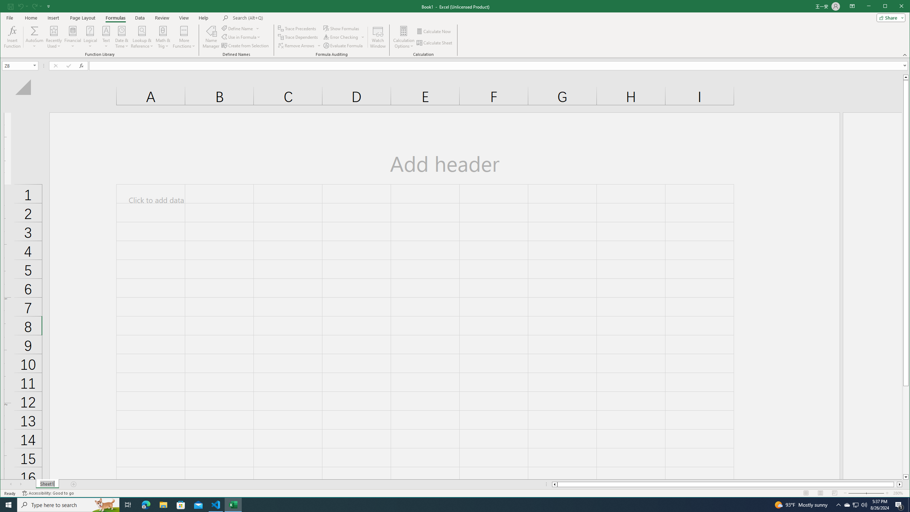  What do you see at coordinates (856, 505) in the screenshot?
I see `Logical` at bounding box center [856, 505].